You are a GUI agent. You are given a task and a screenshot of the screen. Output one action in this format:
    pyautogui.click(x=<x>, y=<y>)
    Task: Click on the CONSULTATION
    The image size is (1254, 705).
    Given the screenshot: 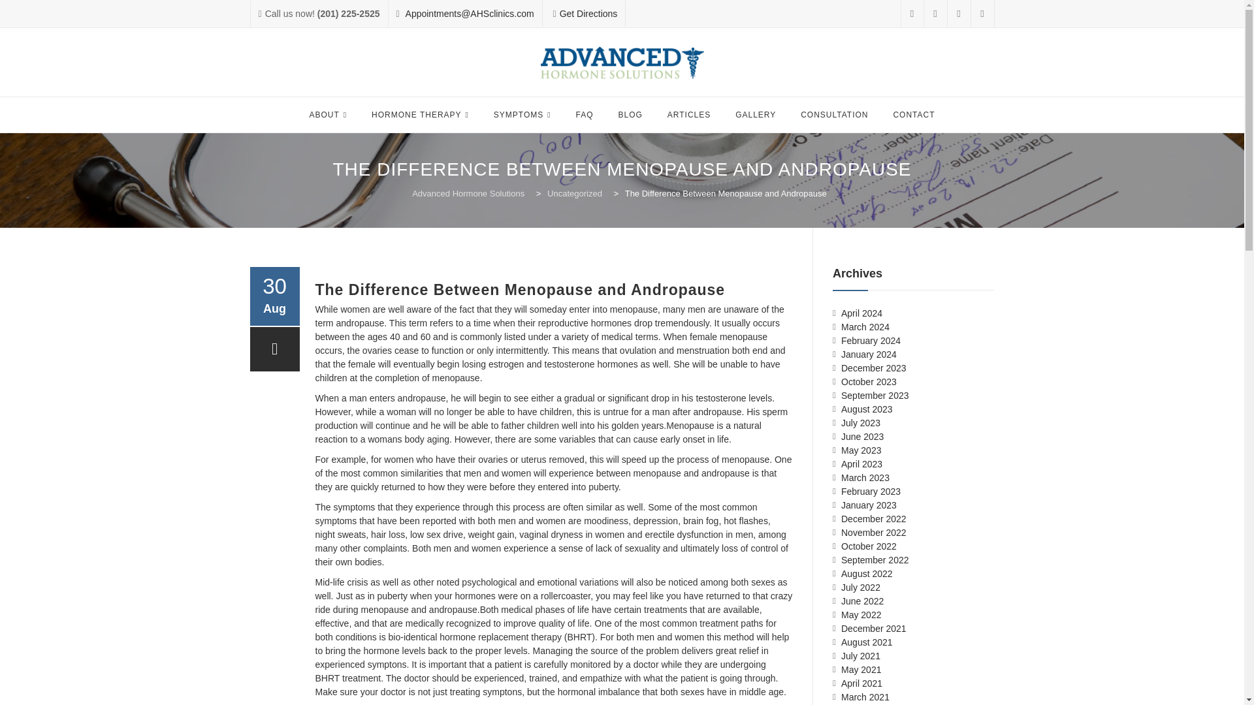 What is the action you would take?
    pyautogui.click(x=834, y=115)
    